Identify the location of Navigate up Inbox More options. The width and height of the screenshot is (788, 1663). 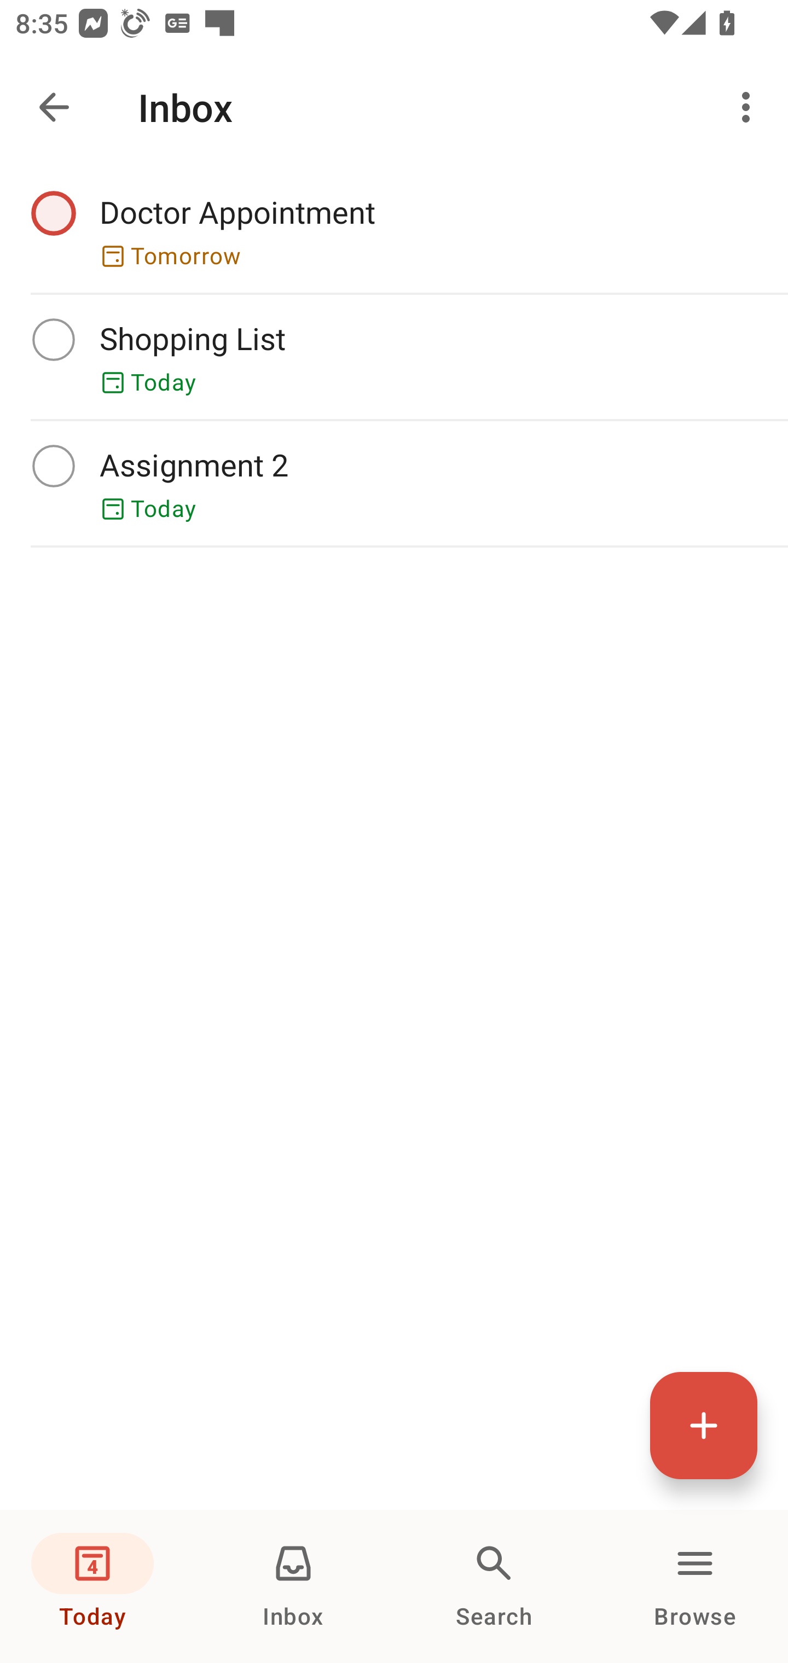
(394, 107).